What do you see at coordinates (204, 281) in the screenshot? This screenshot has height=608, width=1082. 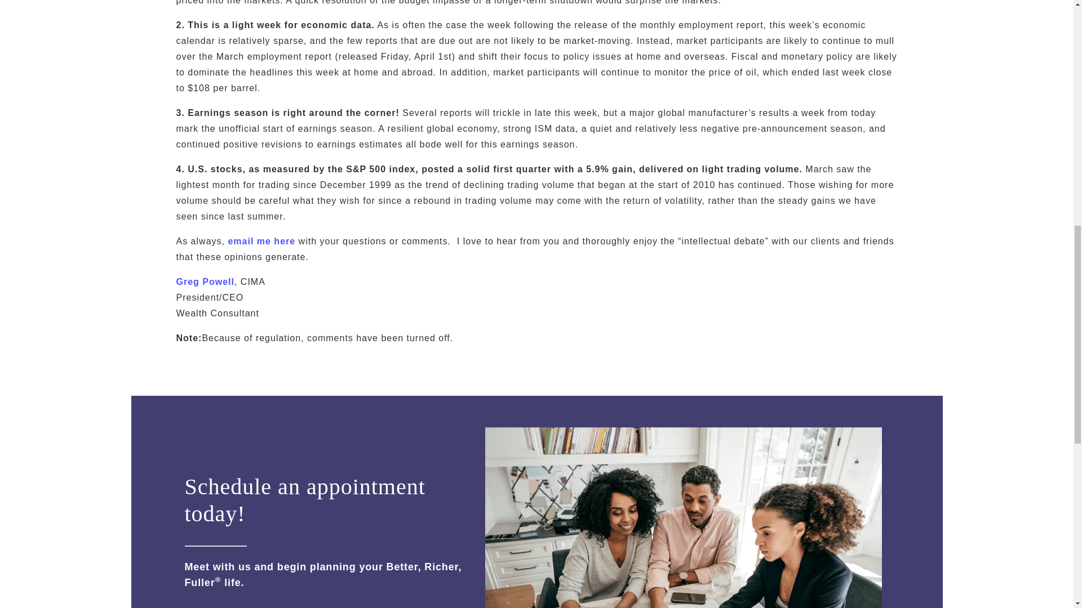 I see `Greg Powell` at bounding box center [204, 281].